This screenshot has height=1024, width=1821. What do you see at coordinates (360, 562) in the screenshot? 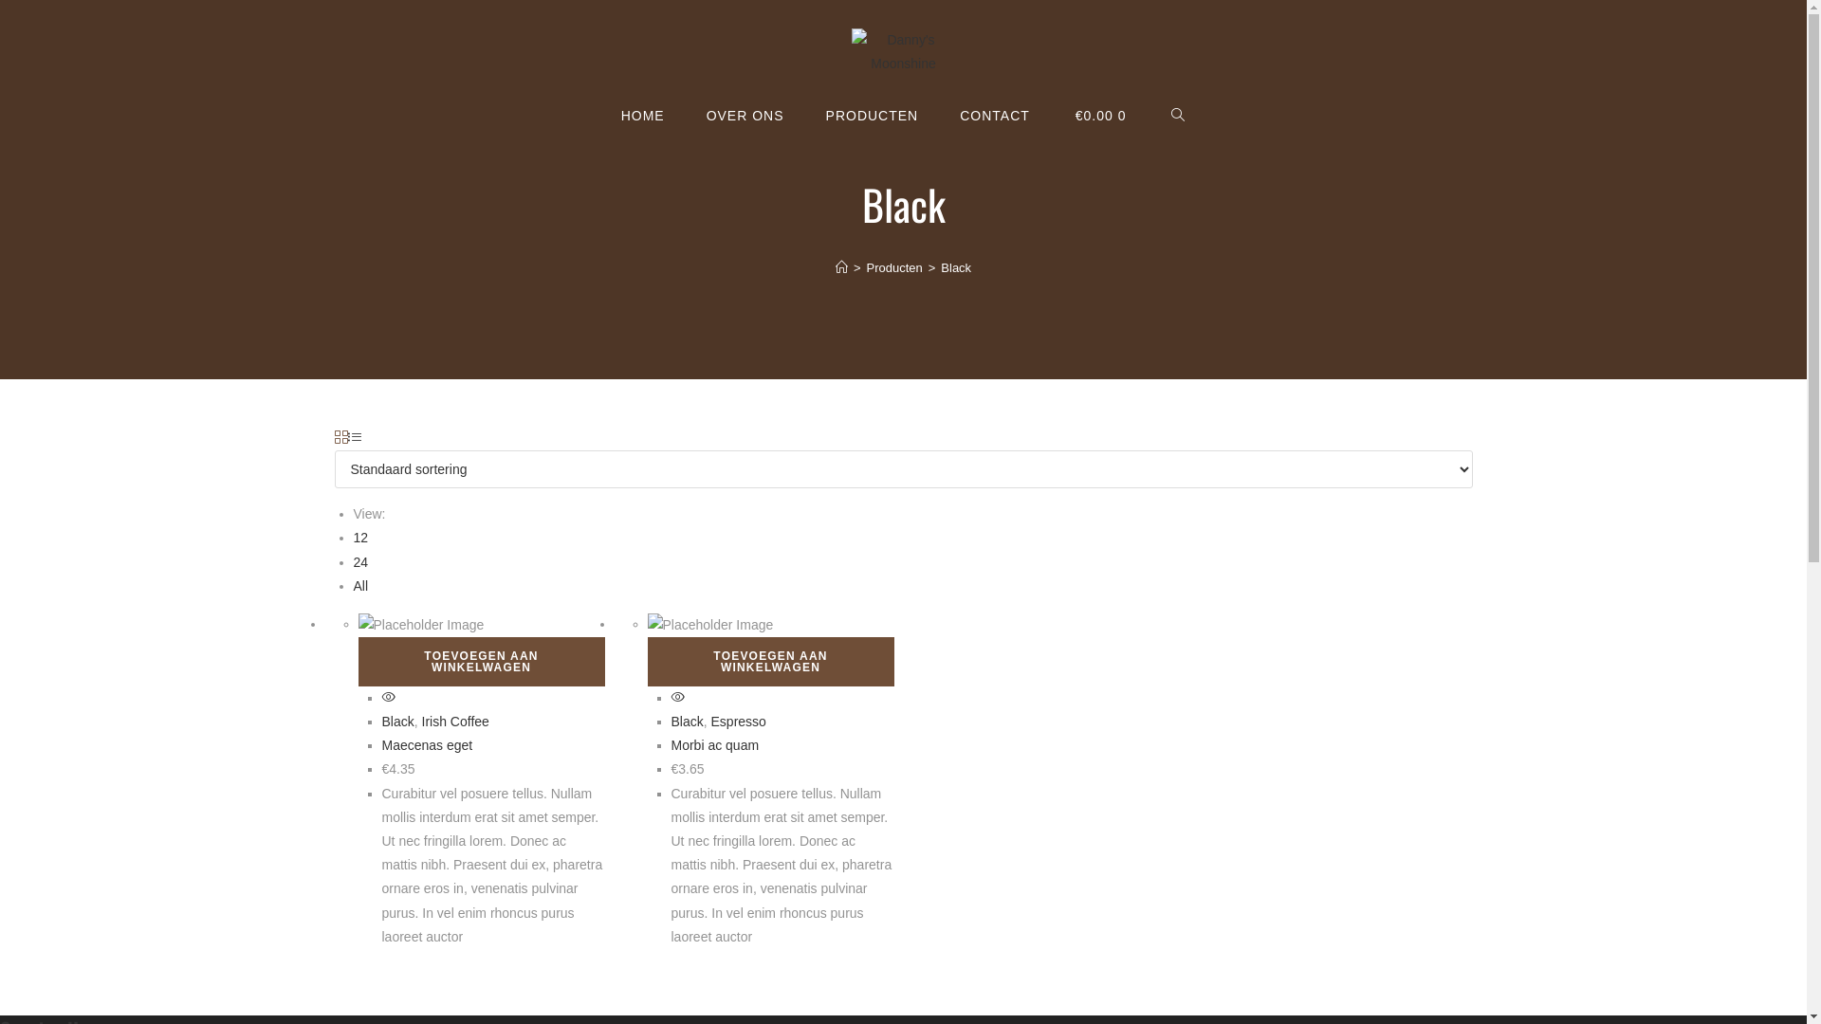
I see `24` at bounding box center [360, 562].